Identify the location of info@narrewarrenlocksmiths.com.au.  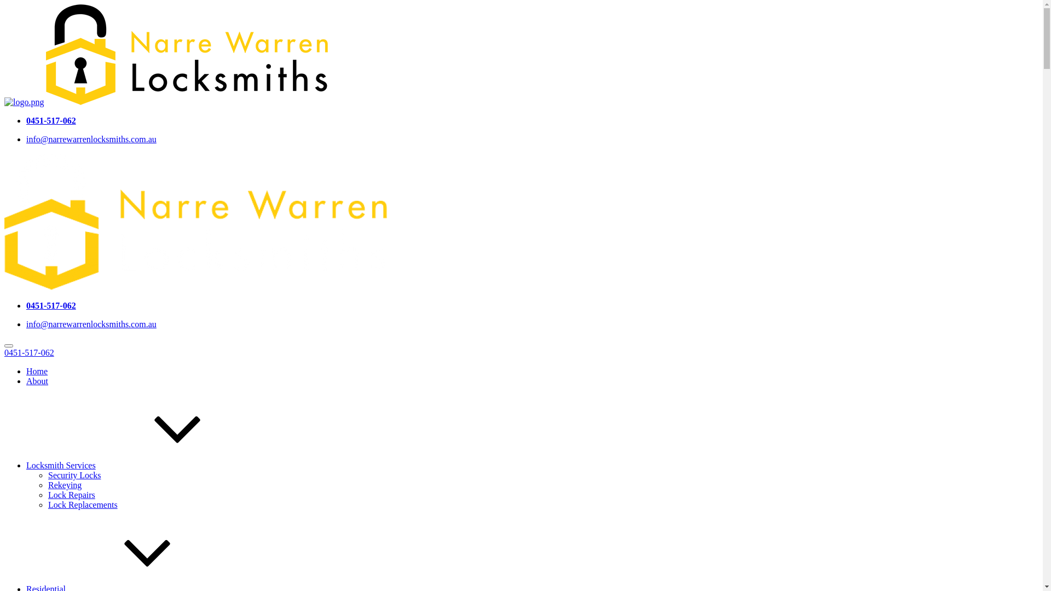
(91, 324).